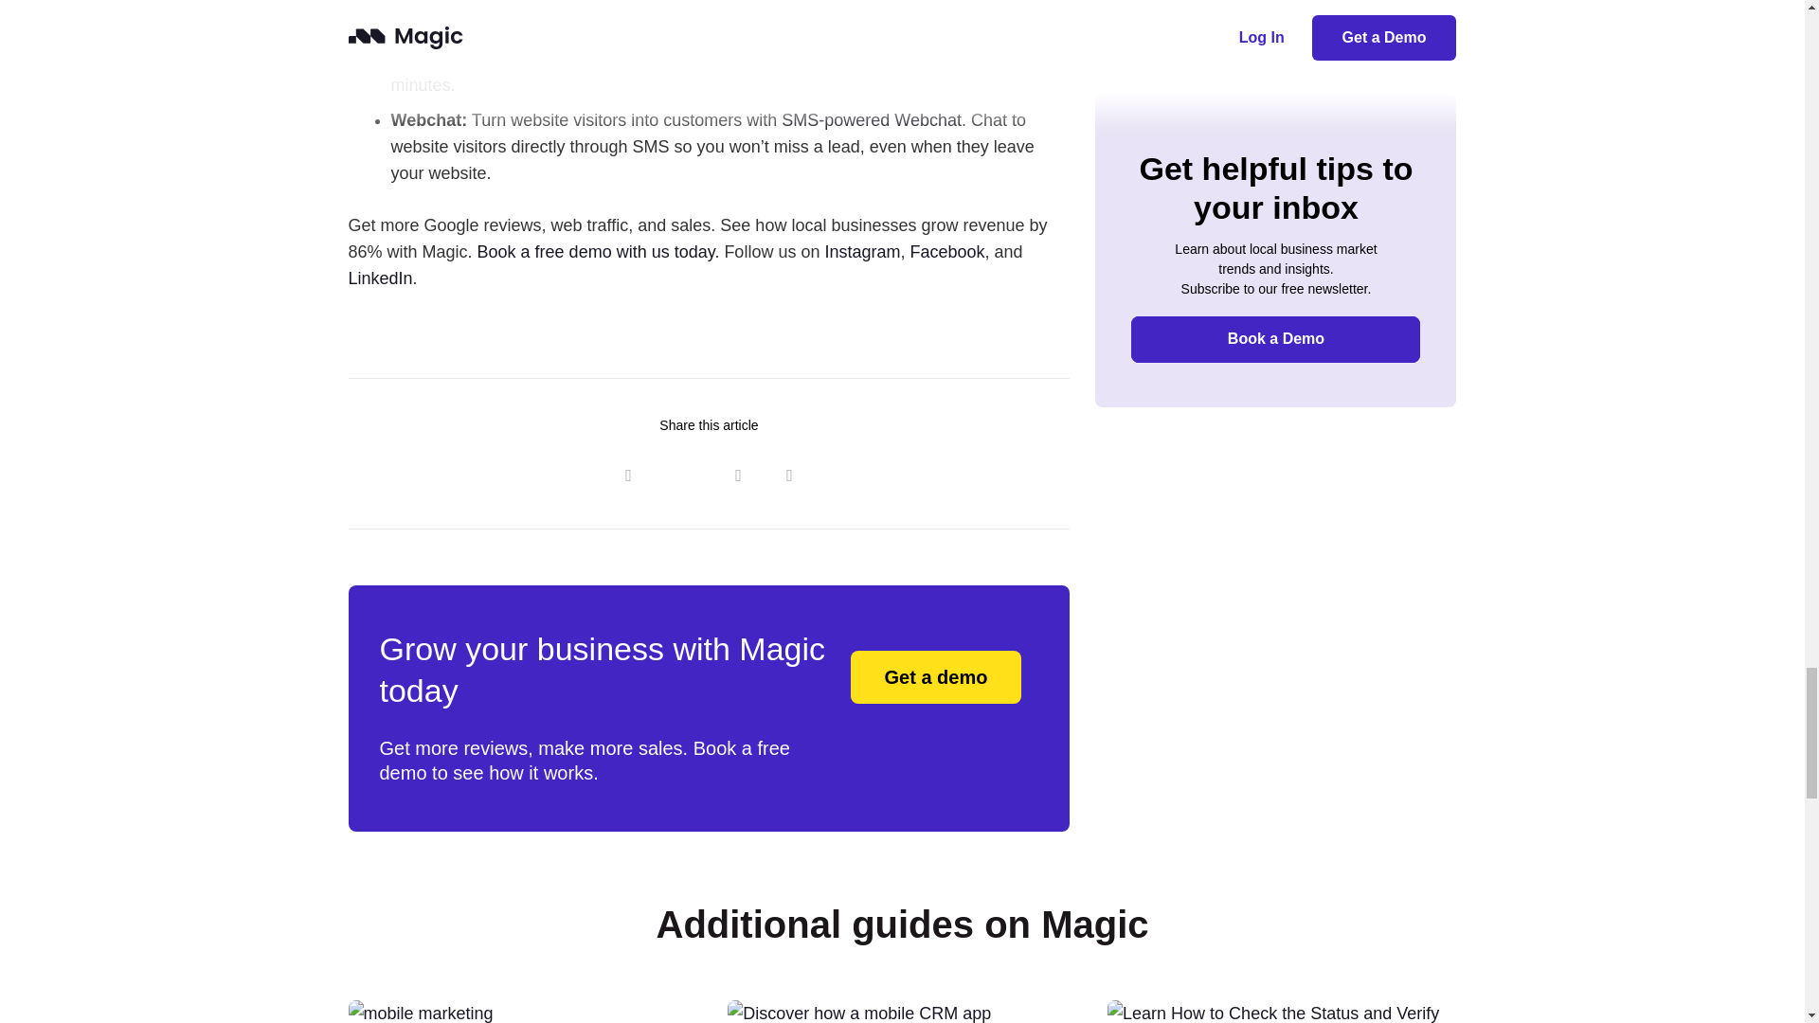 The height and width of the screenshot is (1023, 1819). Describe the element at coordinates (946, 252) in the screenshot. I see `Facebook` at that location.